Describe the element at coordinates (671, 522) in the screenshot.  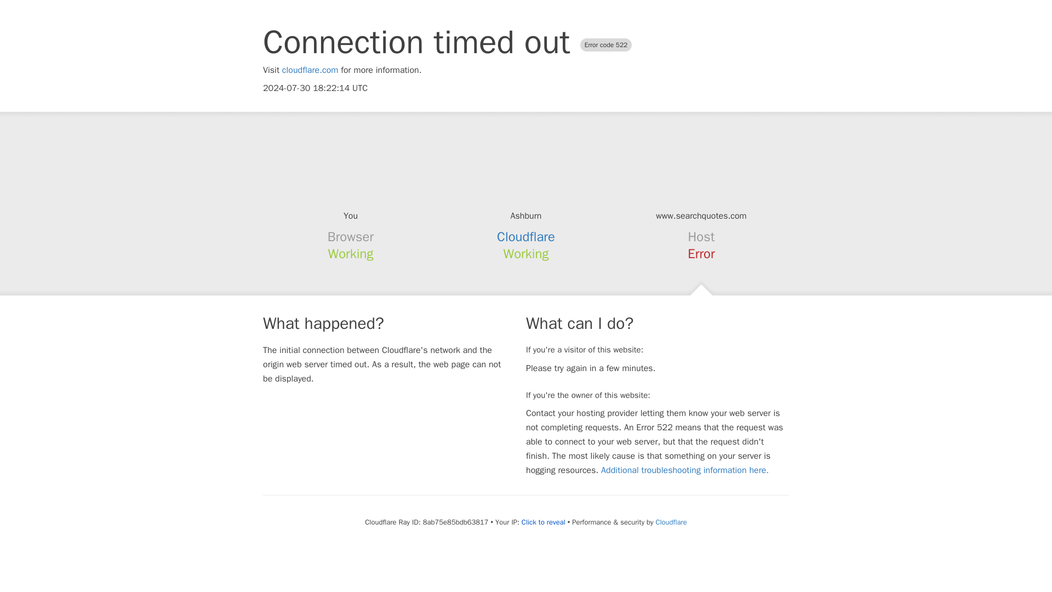
I see `Cloudflare` at that location.